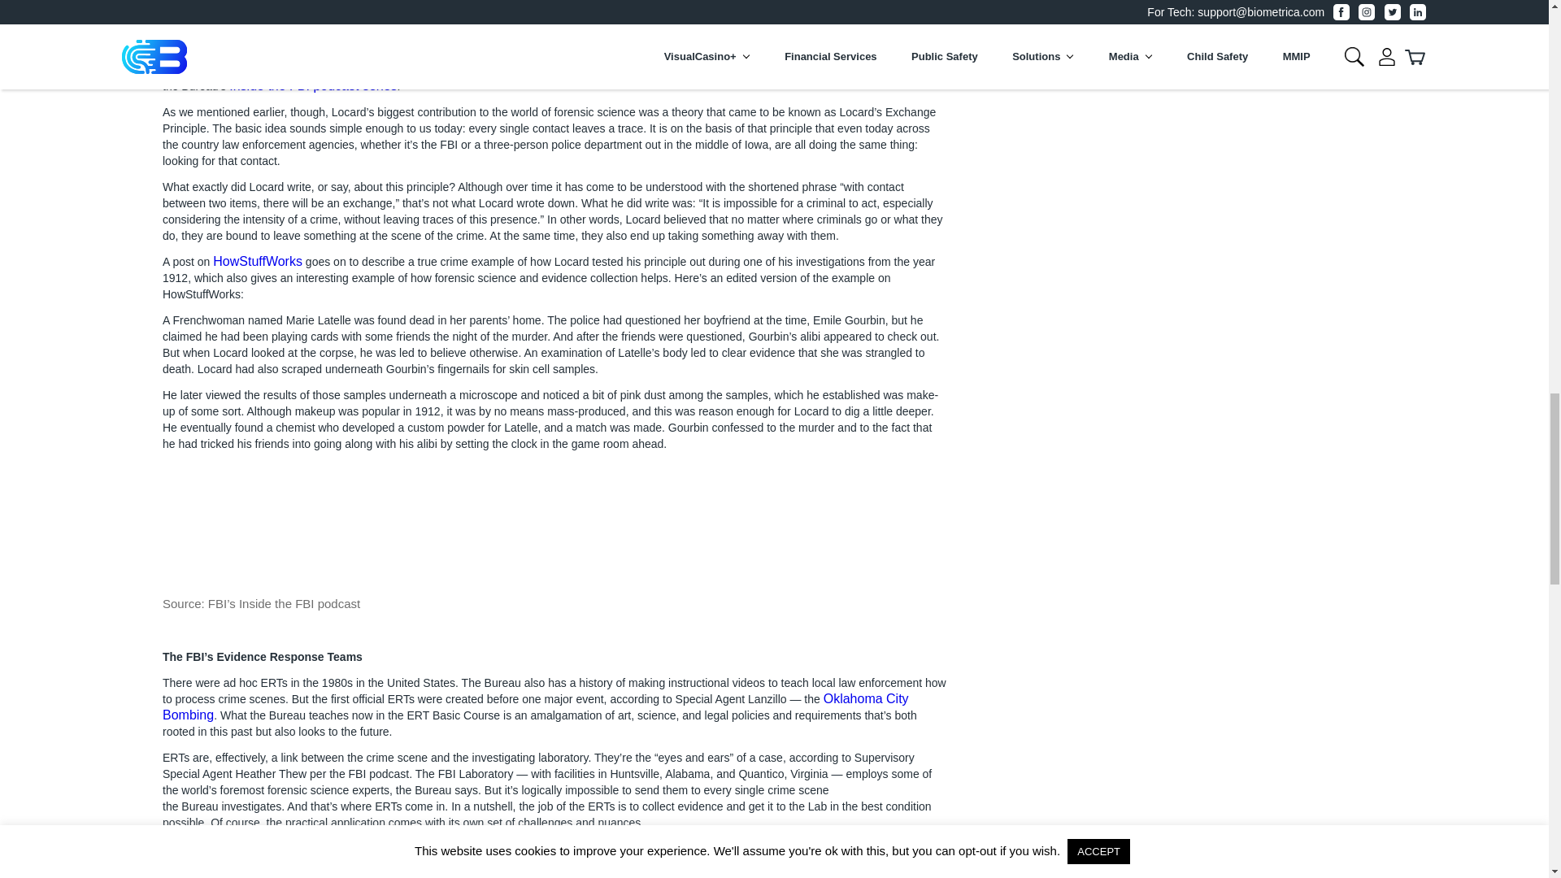 Image resolution: width=1561 pixels, height=878 pixels. I want to click on HowStuffWorks, so click(257, 262).